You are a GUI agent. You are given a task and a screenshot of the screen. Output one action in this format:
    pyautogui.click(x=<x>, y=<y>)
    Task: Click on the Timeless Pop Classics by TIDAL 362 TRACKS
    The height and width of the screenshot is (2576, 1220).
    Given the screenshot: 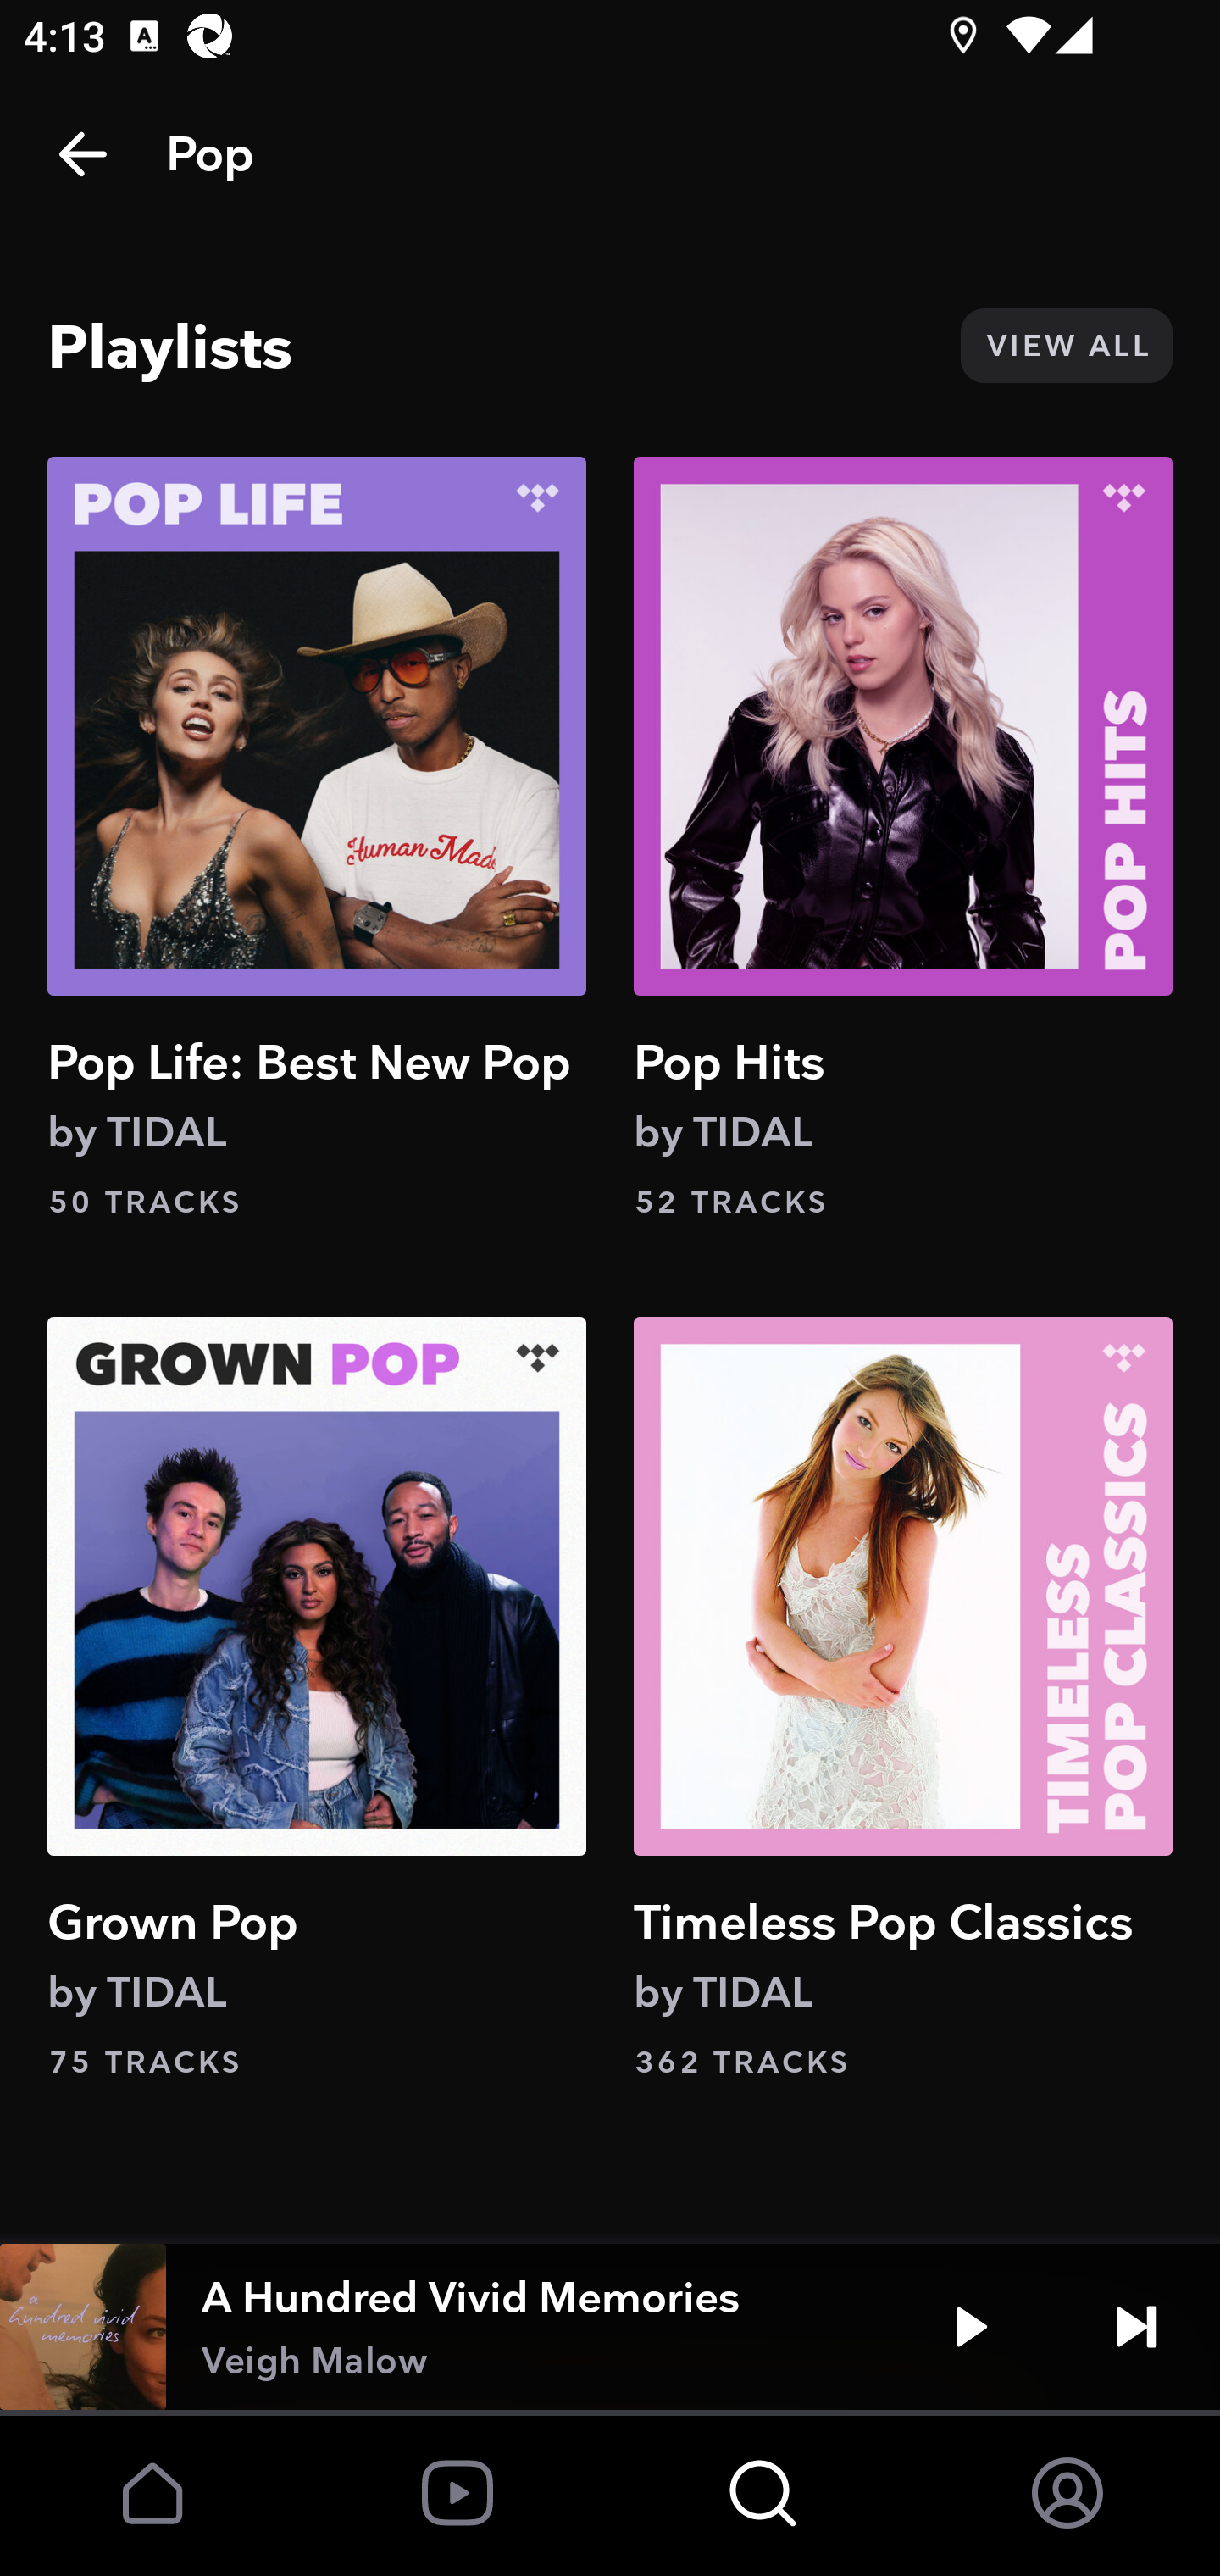 What is the action you would take?
    pyautogui.click(x=902, y=1698)
    